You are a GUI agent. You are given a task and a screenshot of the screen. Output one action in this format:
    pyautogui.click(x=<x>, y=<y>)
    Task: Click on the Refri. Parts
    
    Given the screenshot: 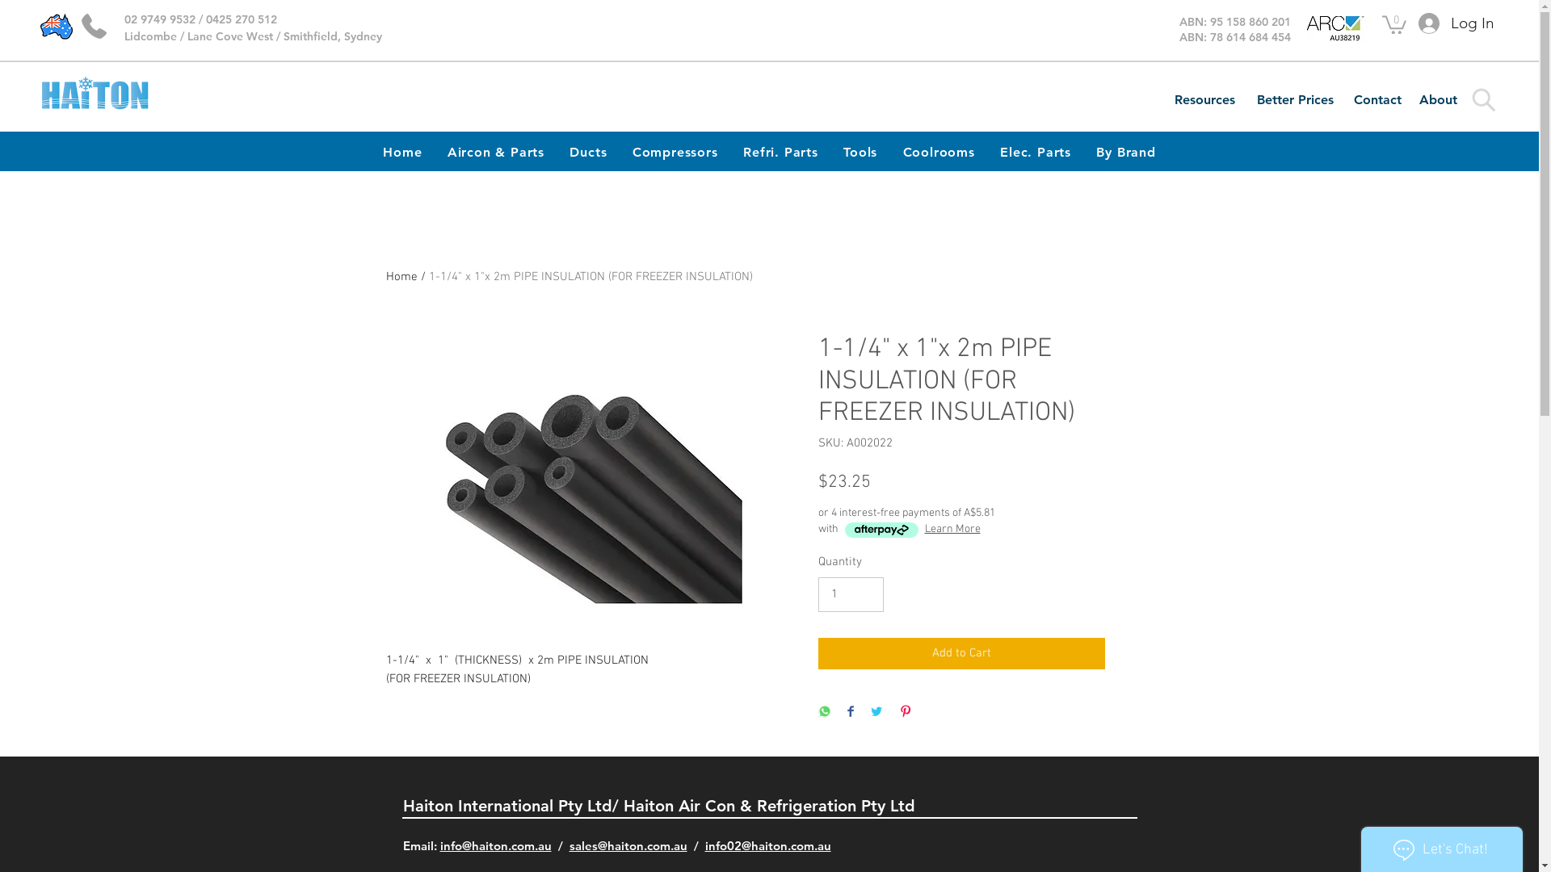 What is the action you would take?
    pyautogui.click(x=780, y=152)
    